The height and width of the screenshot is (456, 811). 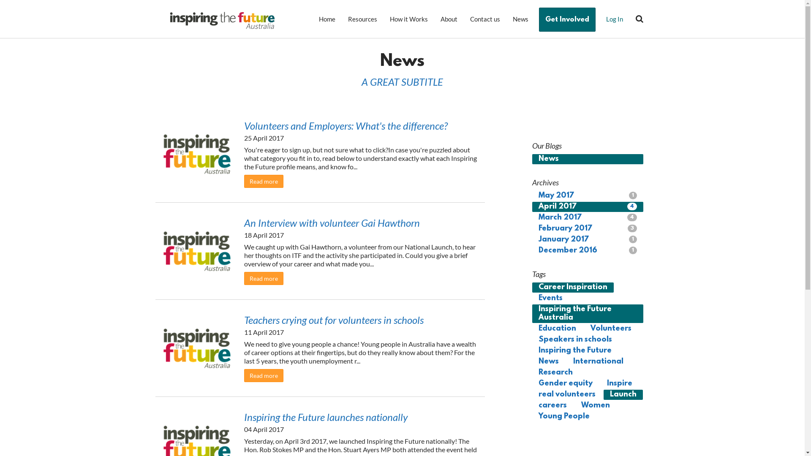 I want to click on Career Inspiration, so click(x=573, y=287).